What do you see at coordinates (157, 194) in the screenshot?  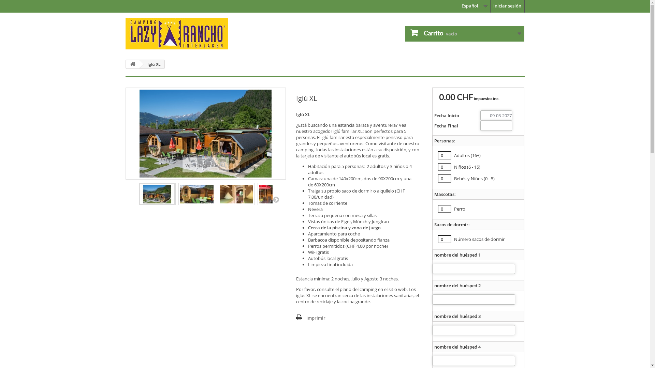 I see `Iglu familiar XL` at bounding box center [157, 194].